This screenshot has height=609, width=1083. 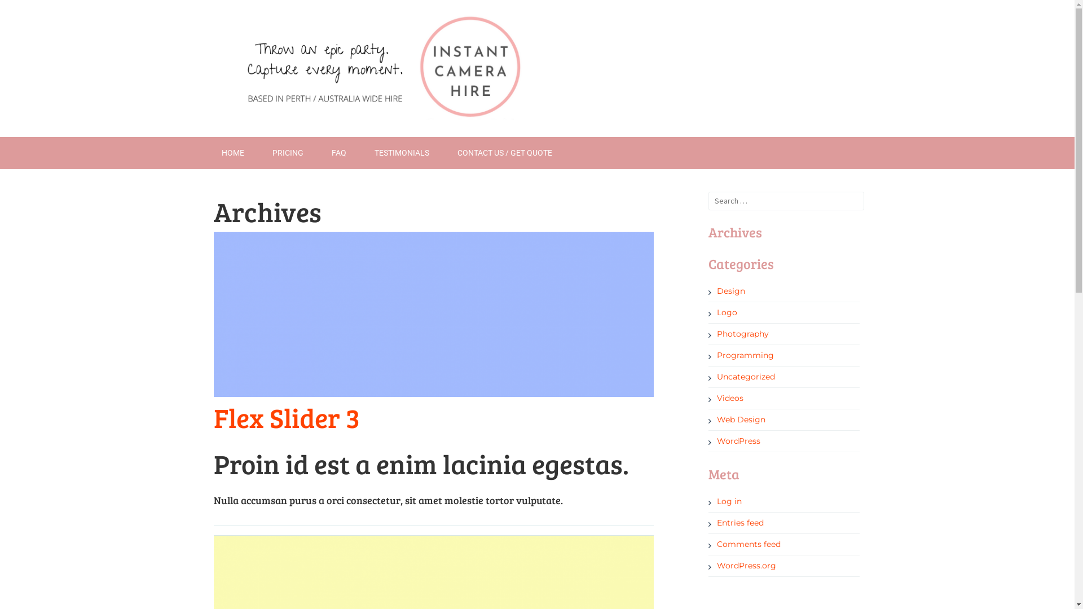 I want to click on Programming, so click(x=741, y=355).